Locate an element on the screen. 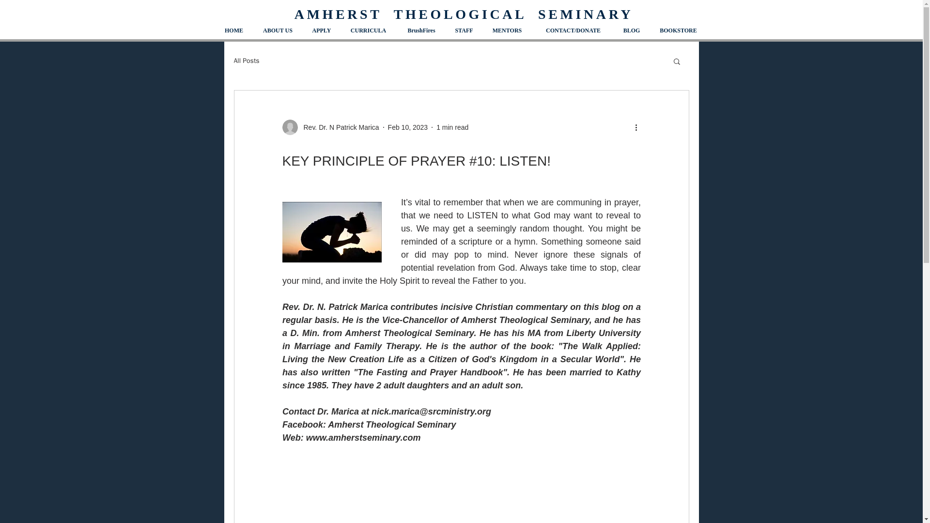  Rev. Dr. N Patrick Marica is located at coordinates (338, 127).